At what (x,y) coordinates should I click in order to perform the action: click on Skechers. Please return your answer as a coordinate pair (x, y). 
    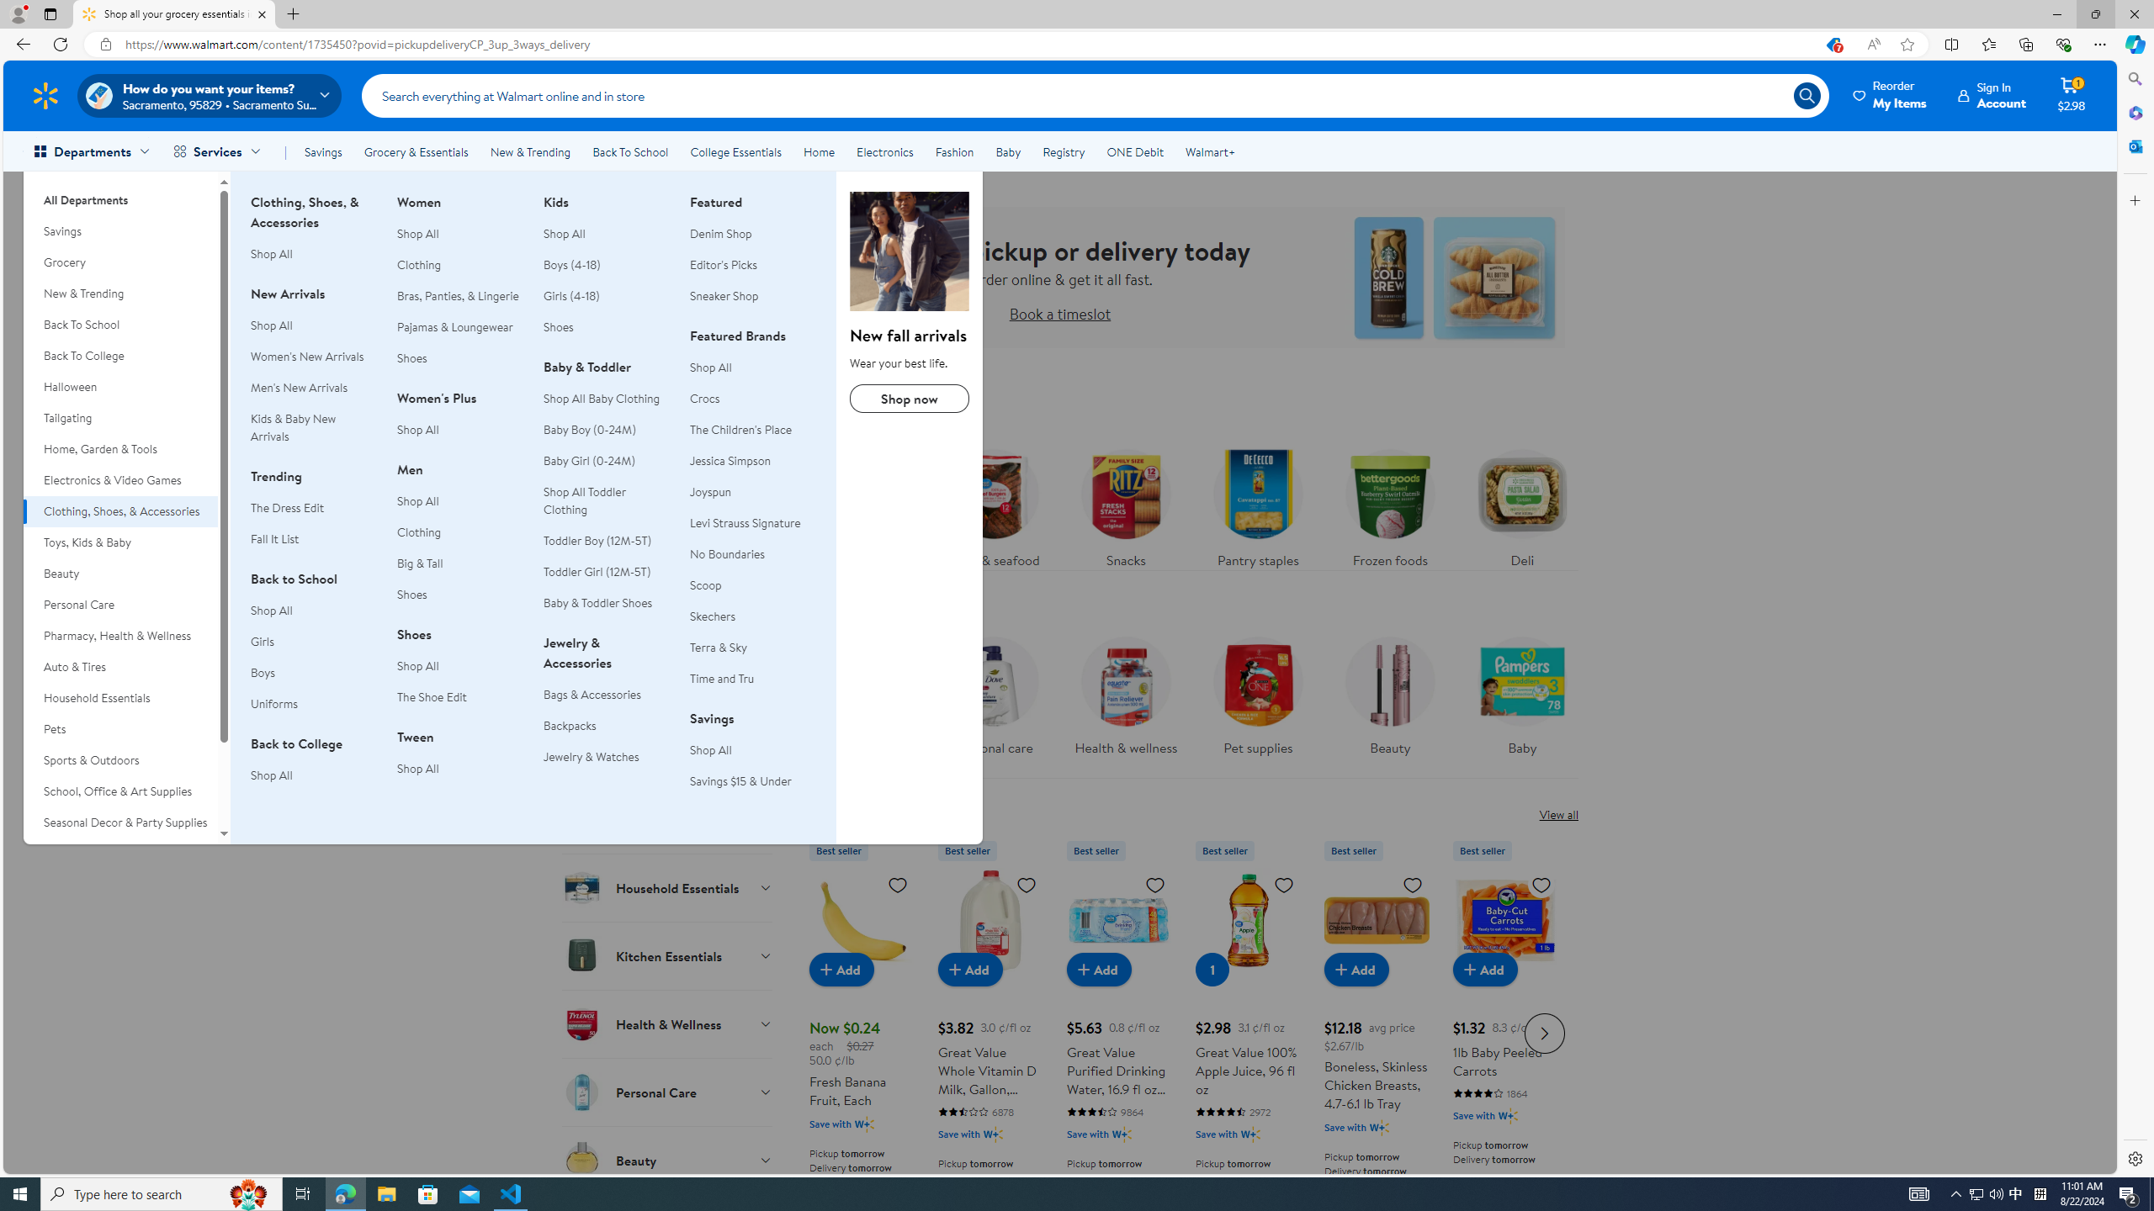
    Looking at the image, I should click on (752, 616).